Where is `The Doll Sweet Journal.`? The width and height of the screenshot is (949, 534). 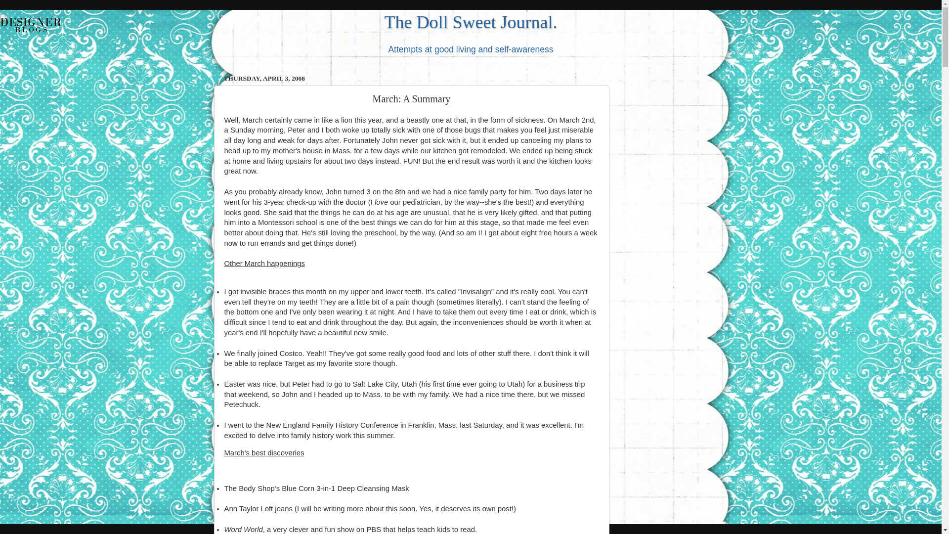 The Doll Sweet Journal. is located at coordinates (471, 22).